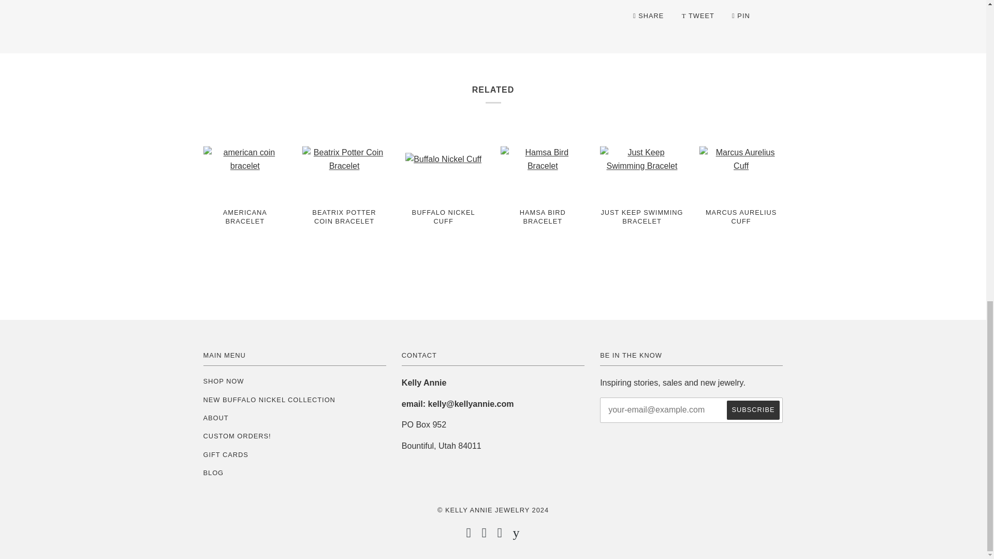 The width and height of the screenshot is (994, 559). What do you see at coordinates (543, 226) in the screenshot?
I see `HAMSA BIRD BRACELET` at bounding box center [543, 226].